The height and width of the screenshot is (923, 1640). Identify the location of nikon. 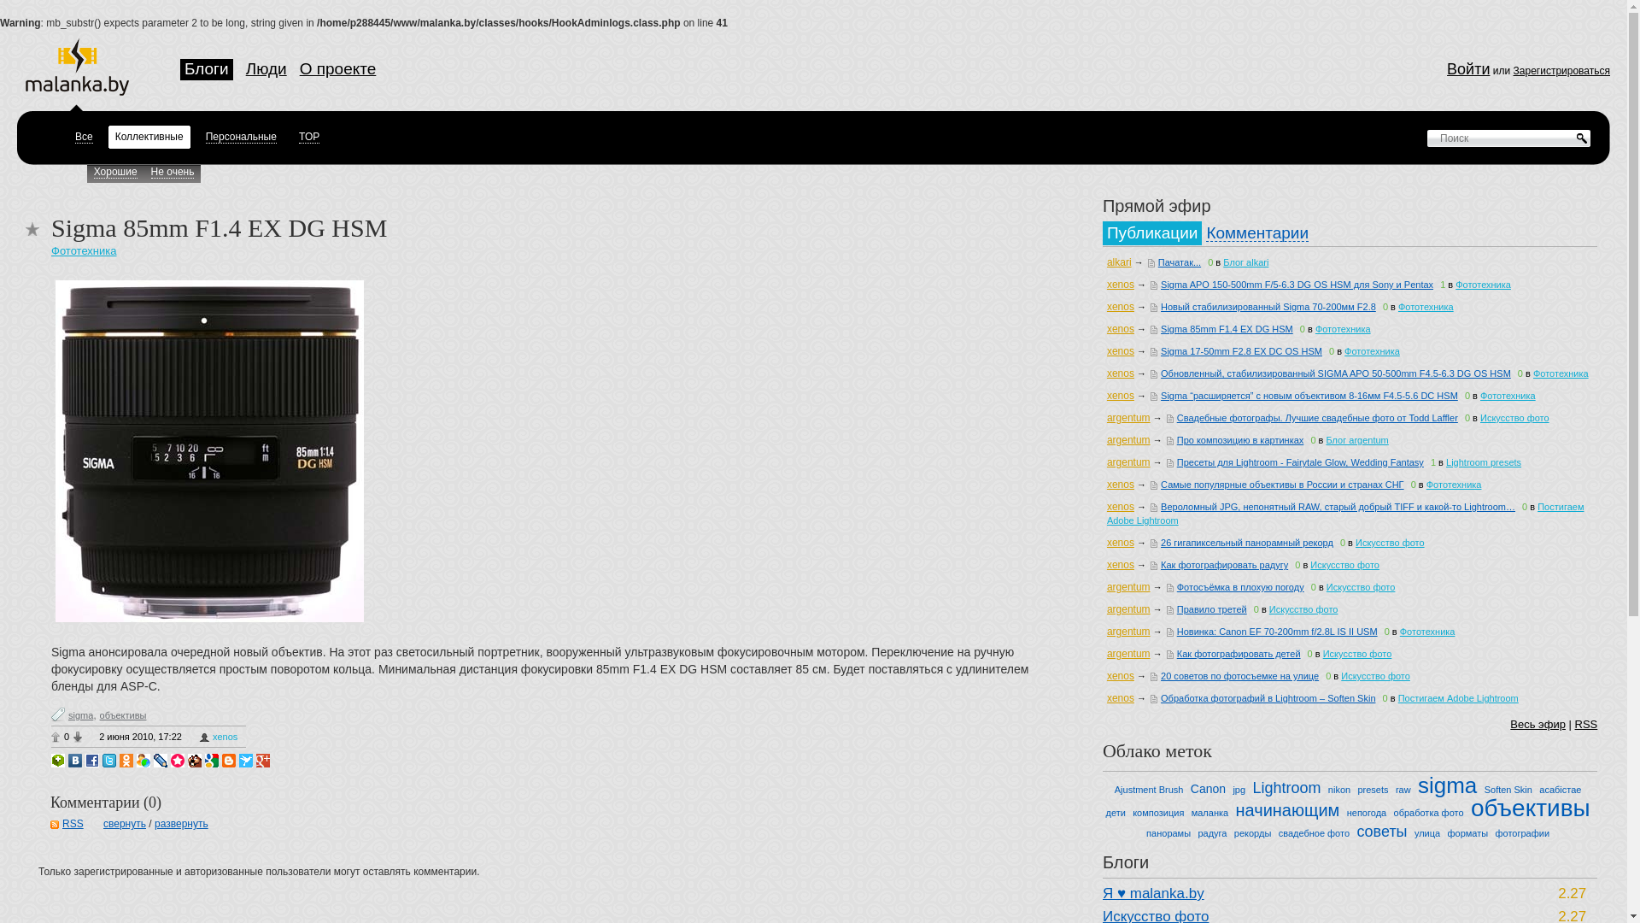
(1339, 790).